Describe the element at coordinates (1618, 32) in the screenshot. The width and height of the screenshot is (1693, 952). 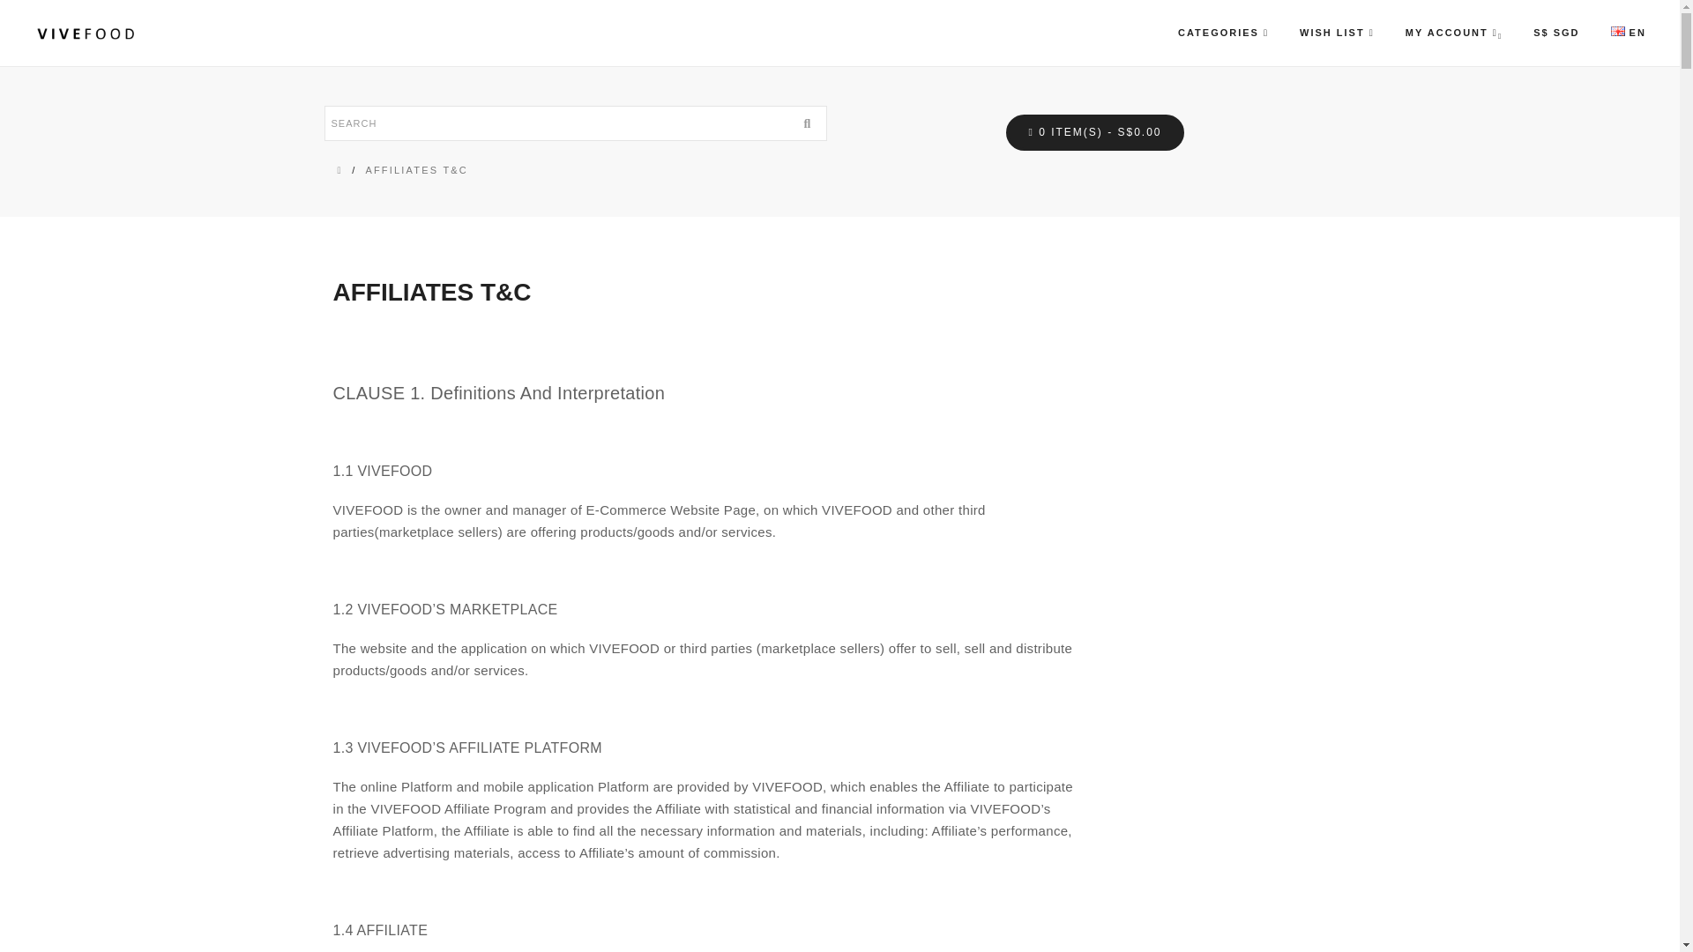
I see `English` at that location.